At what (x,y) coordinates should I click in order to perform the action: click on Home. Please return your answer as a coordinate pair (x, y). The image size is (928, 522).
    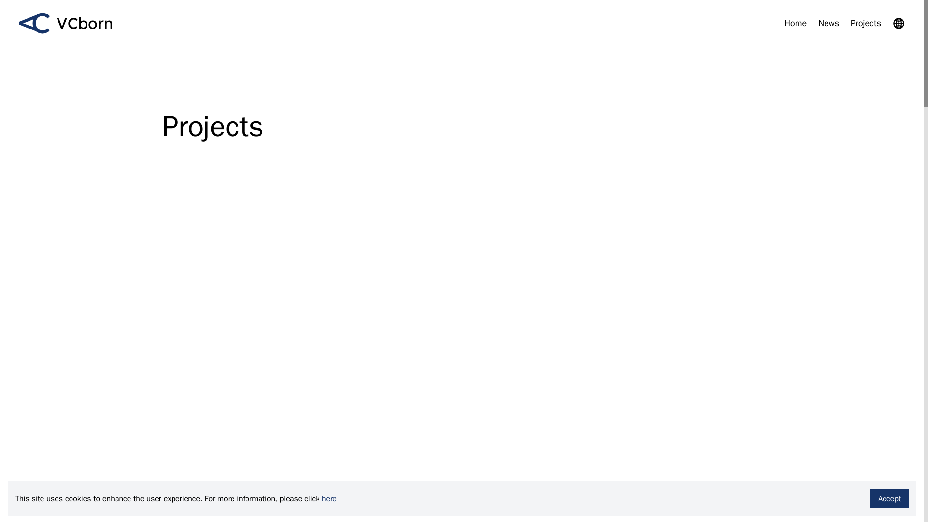
    Looking at the image, I should click on (795, 23).